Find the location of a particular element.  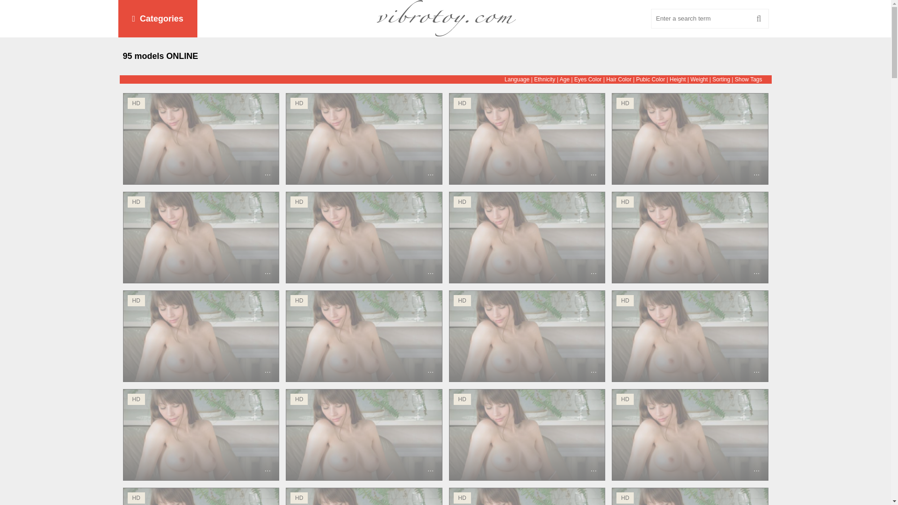

Age is located at coordinates (564, 79).